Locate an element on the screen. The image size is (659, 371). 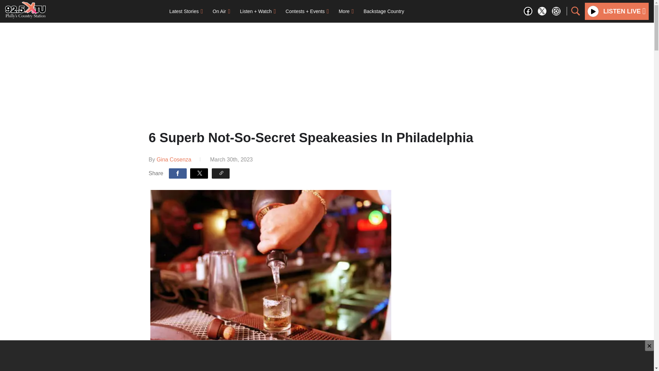
Latest Stories is located at coordinates (186, 11).